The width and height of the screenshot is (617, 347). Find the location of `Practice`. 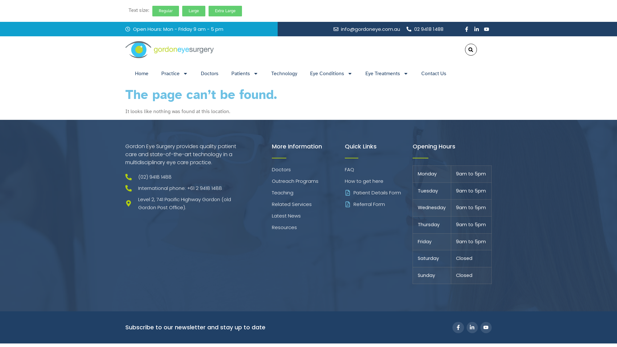

Practice is located at coordinates (175, 74).